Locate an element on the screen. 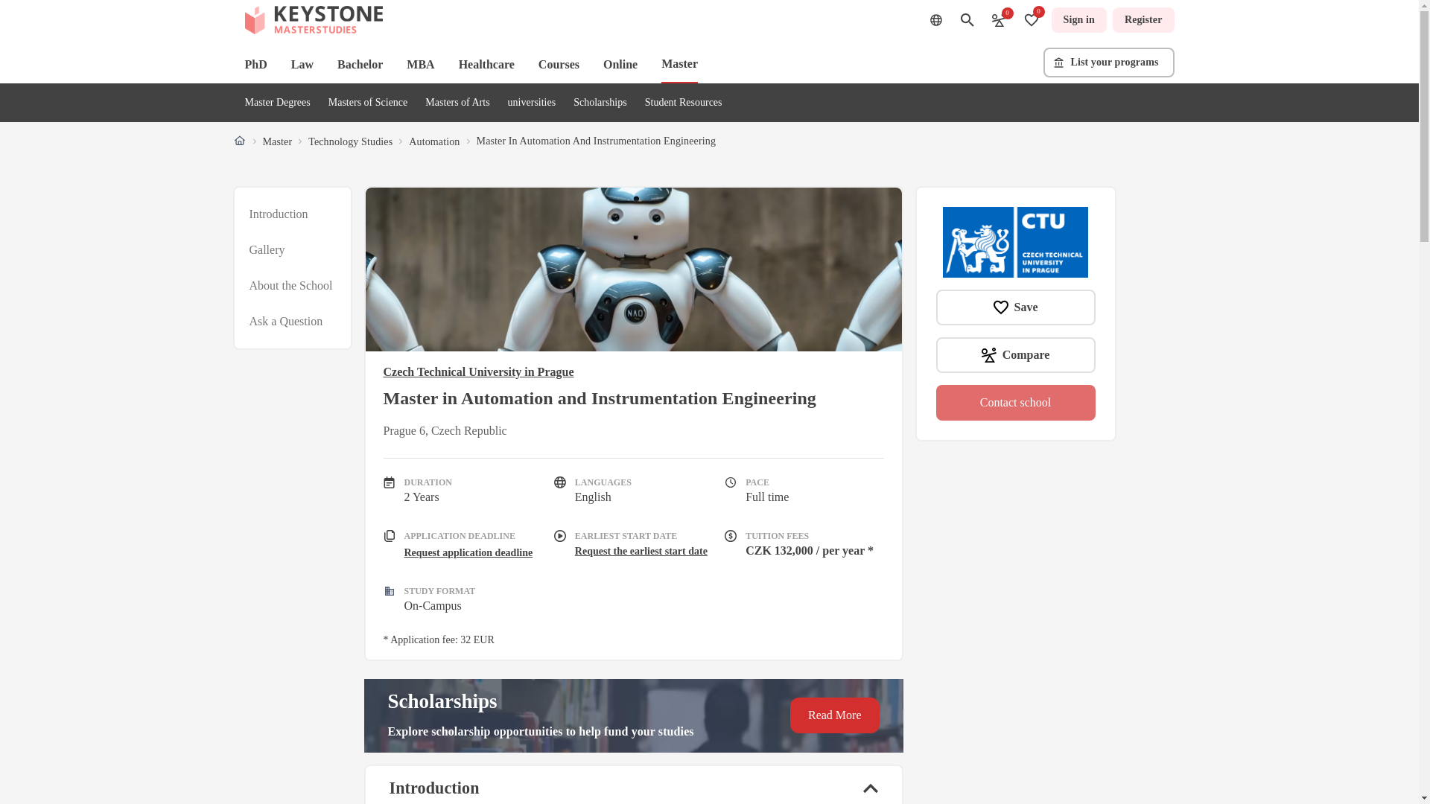 The width and height of the screenshot is (1430, 804). Scholarships is located at coordinates (600, 101).